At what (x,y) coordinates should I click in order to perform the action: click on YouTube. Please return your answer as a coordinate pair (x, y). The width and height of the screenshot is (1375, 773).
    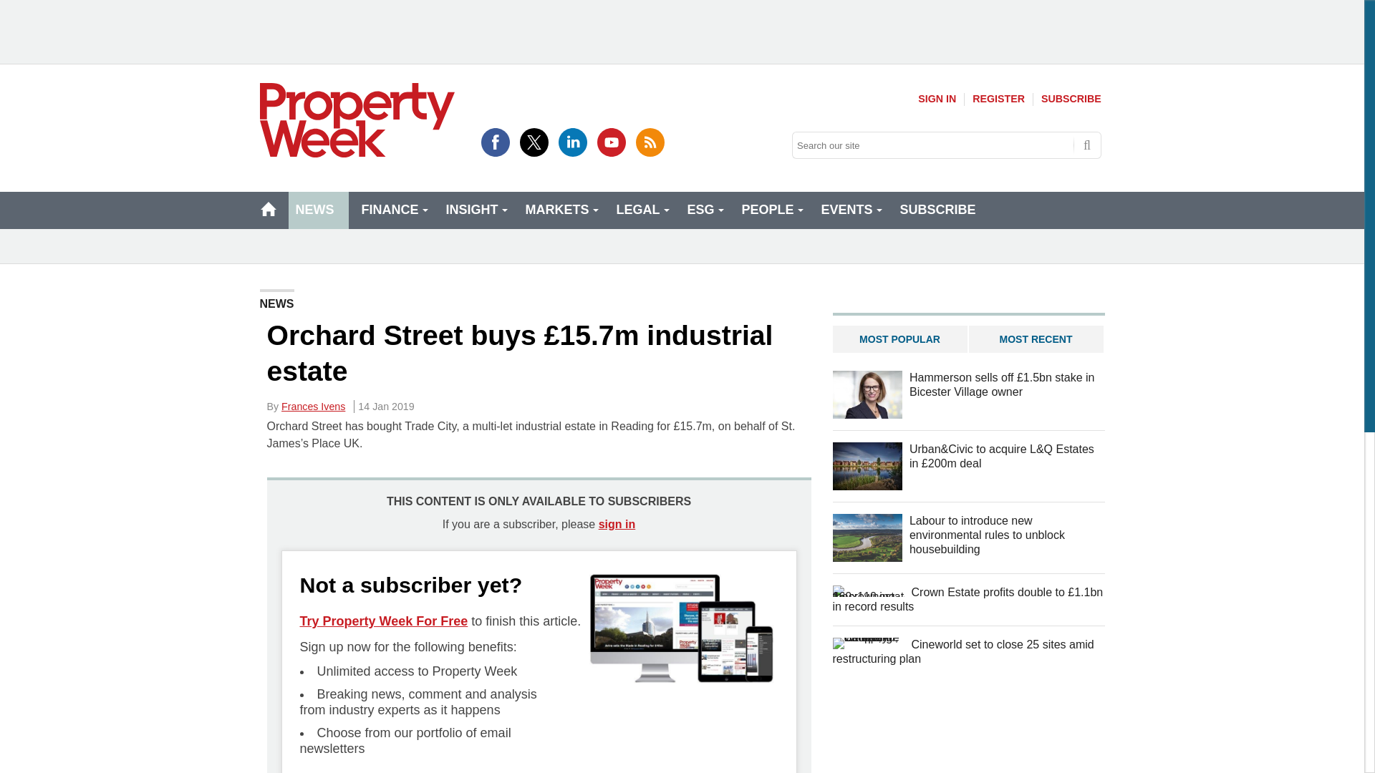
    Looking at the image, I should click on (611, 120).